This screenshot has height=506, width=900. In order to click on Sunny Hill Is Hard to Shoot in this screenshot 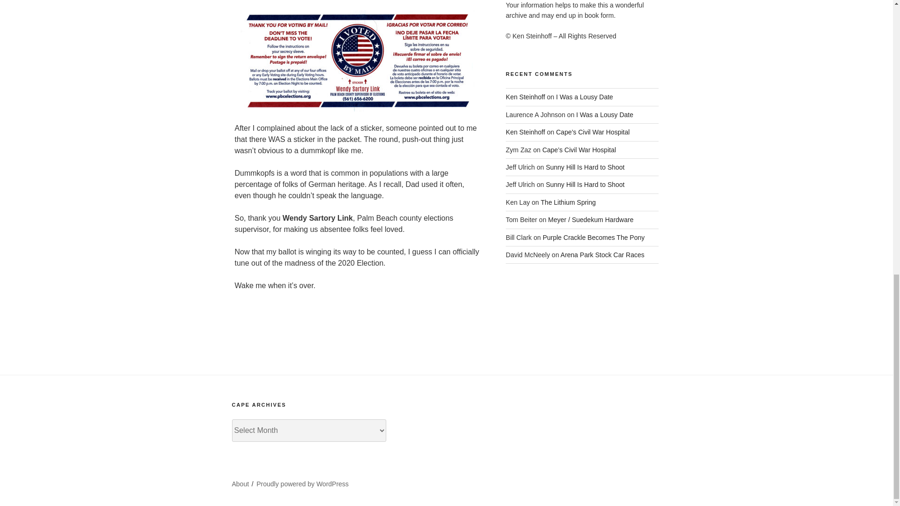, I will do `click(585, 184)`.